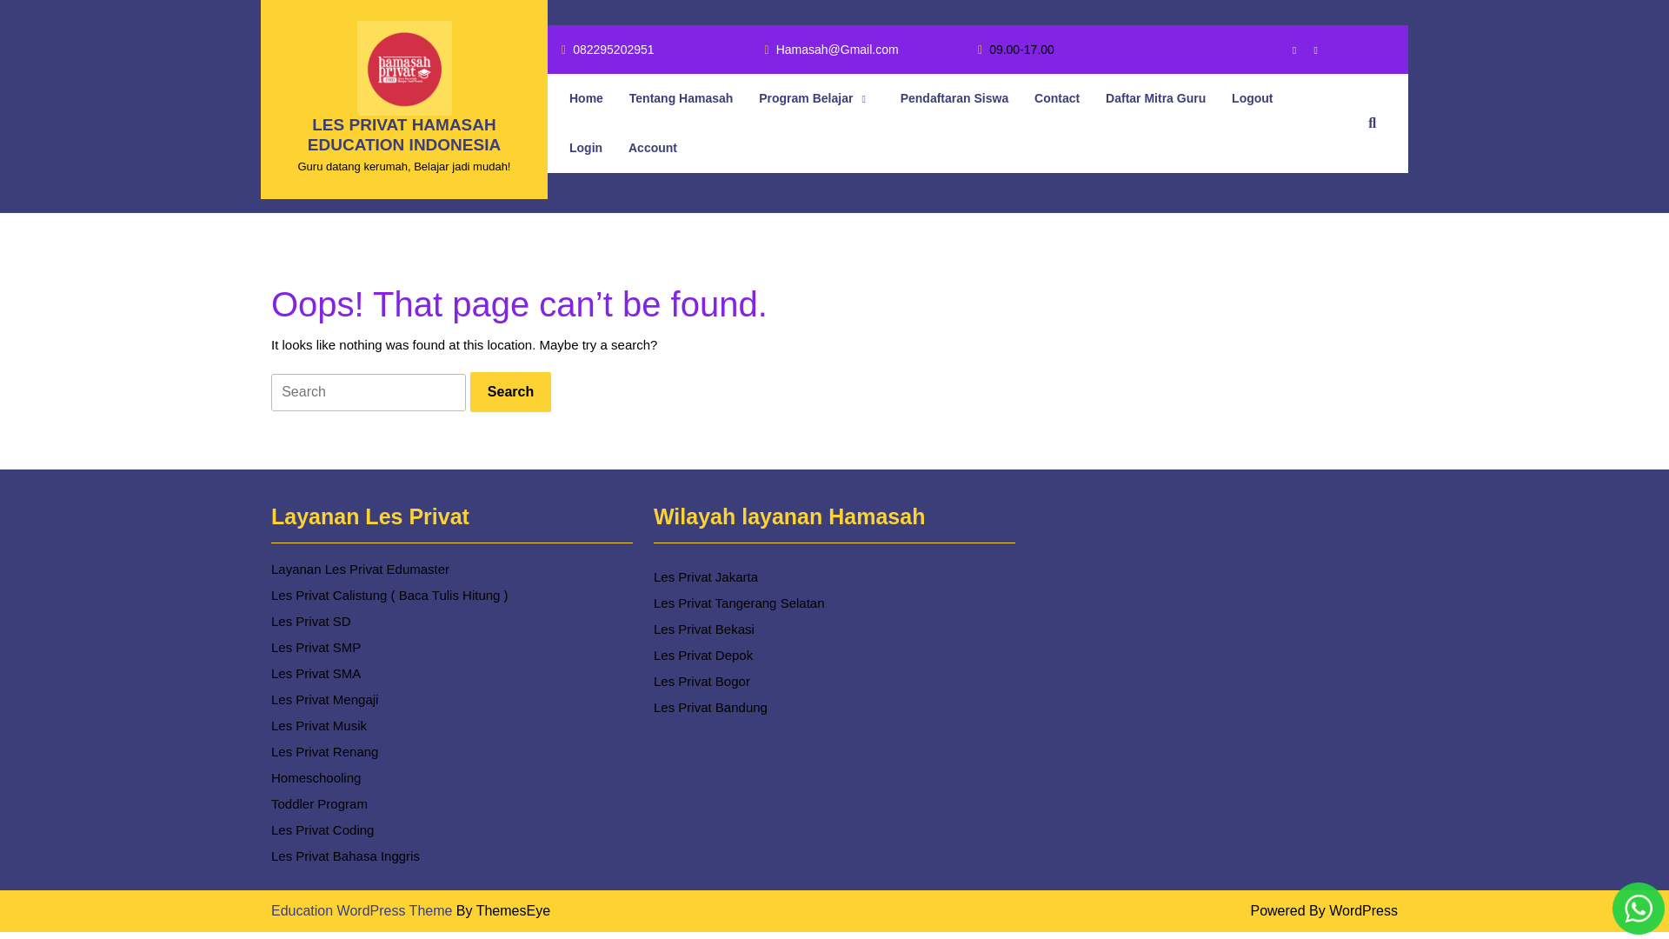 Image resolution: width=1669 pixels, height=939 pixels. Describe the element at coordinates (1287, 49) in the screenshot. I see `Pendaftaran Siswa` at that location.